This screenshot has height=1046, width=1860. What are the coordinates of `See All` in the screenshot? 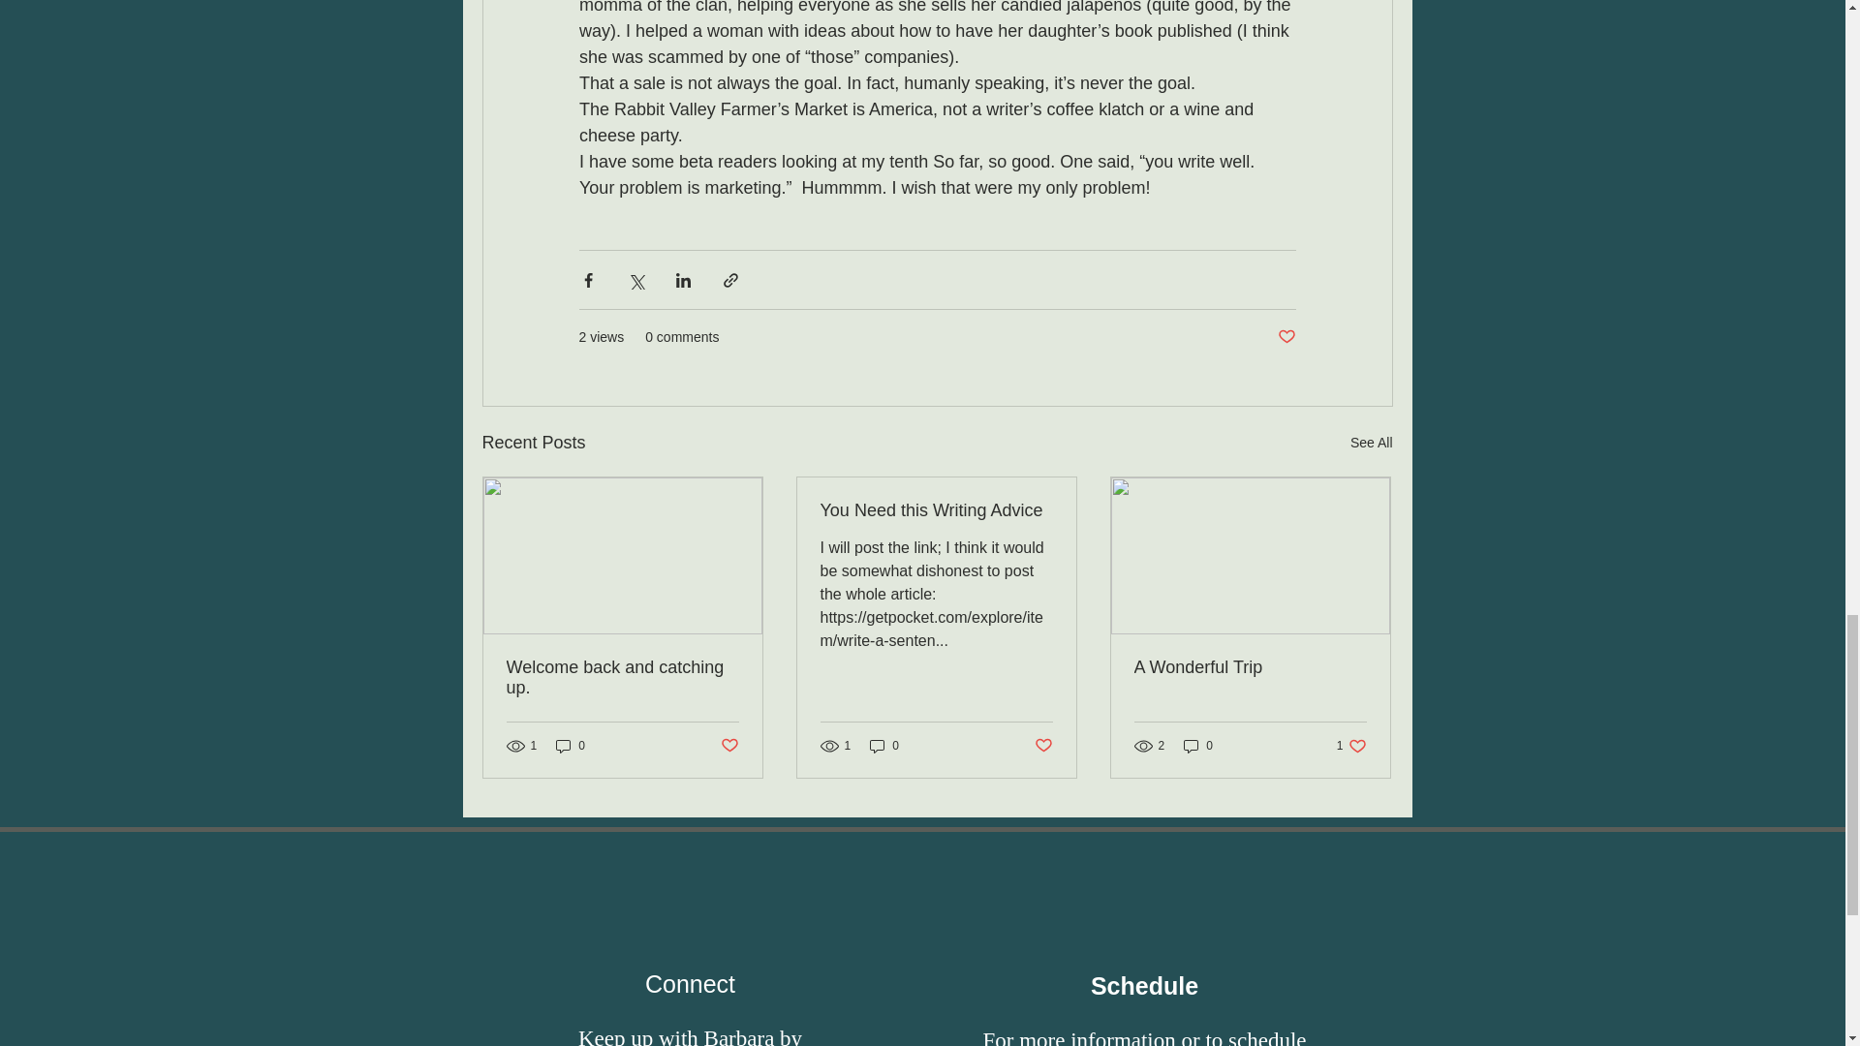 It's located at (1372, 442).